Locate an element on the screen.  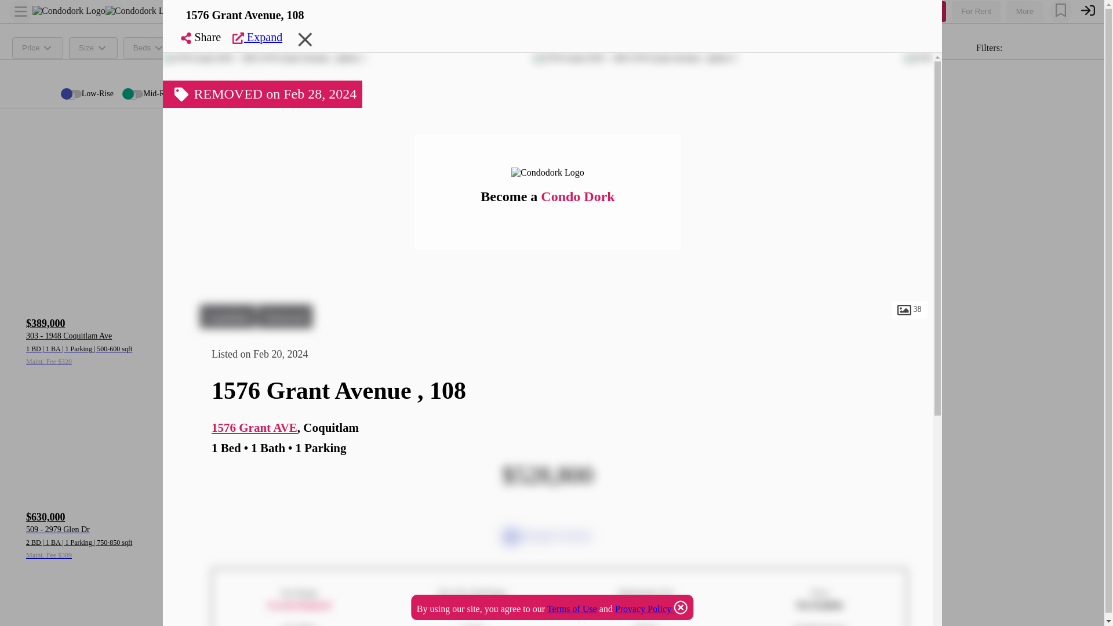
311 Listings is located at coordinates (205, 131).